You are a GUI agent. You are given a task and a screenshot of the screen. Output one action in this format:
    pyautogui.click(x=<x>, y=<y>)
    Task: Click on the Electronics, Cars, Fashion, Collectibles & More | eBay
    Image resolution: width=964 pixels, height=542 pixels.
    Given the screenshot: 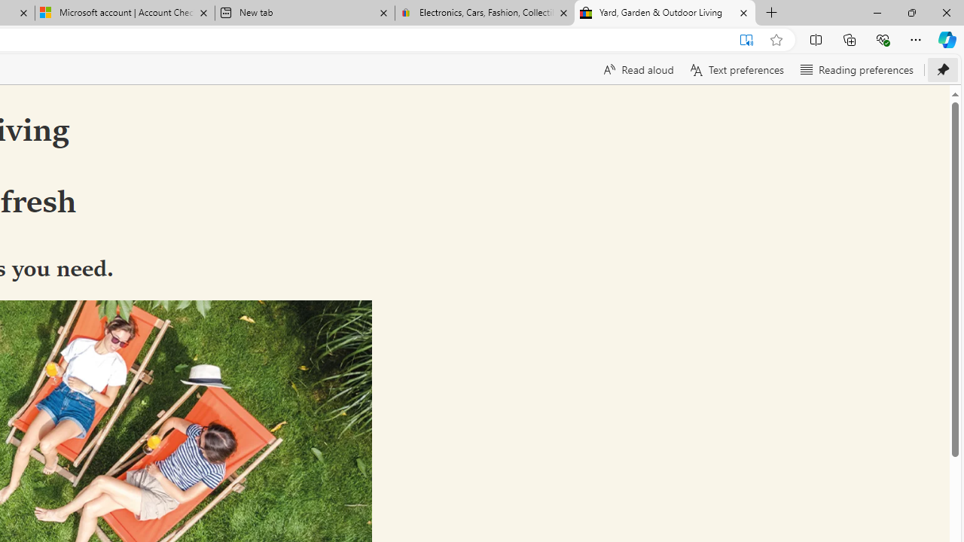 What is the action you would take?
    pyautogui.click(x=484, y=14)
    